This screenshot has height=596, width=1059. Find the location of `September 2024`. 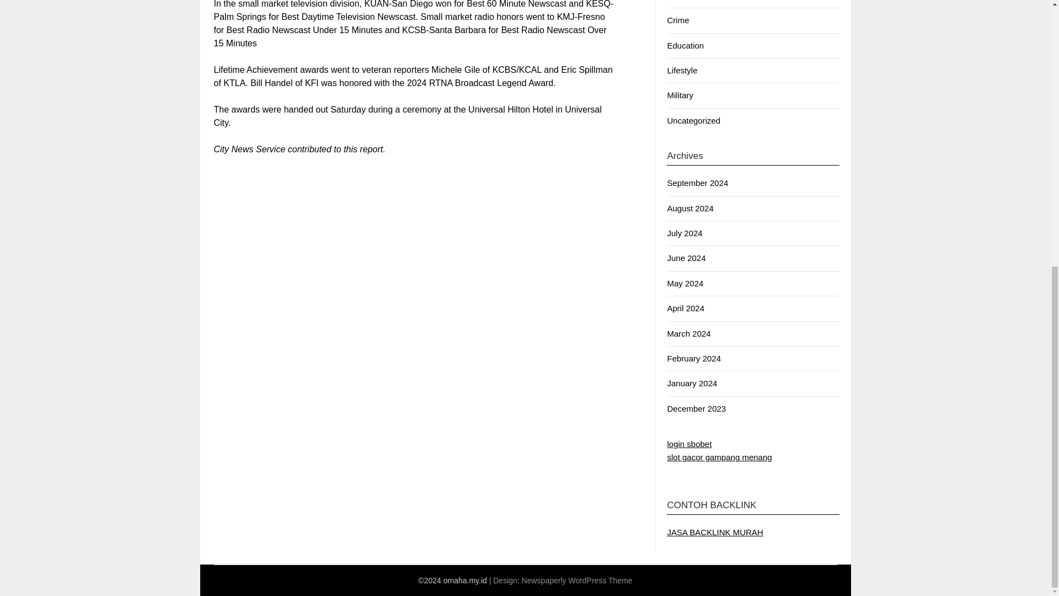

September 2024 is located at coordinates (697, 183).